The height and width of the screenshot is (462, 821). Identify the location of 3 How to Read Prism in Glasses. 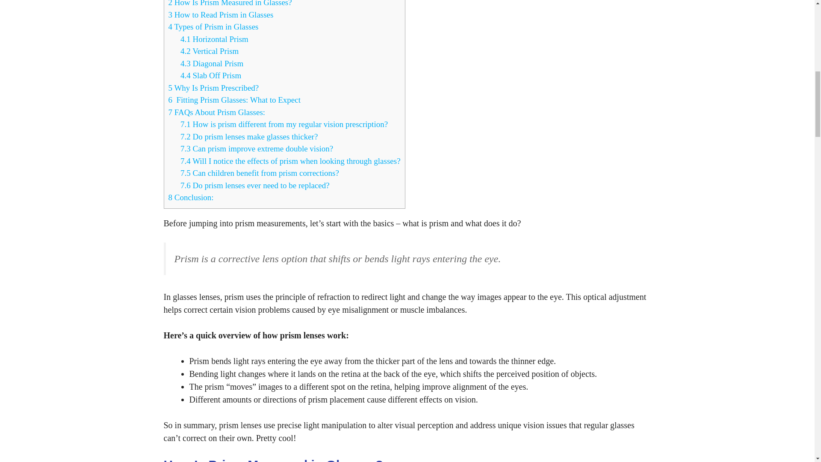
(221, 15).